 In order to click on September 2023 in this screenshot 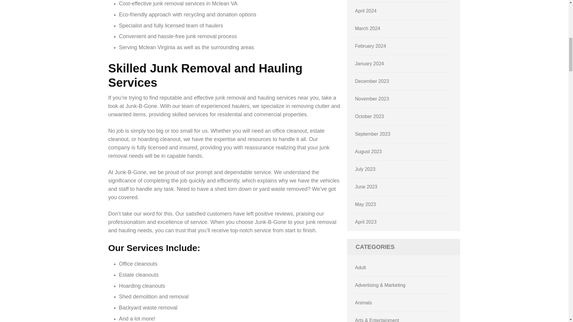, I will do `click(372, 134)`.